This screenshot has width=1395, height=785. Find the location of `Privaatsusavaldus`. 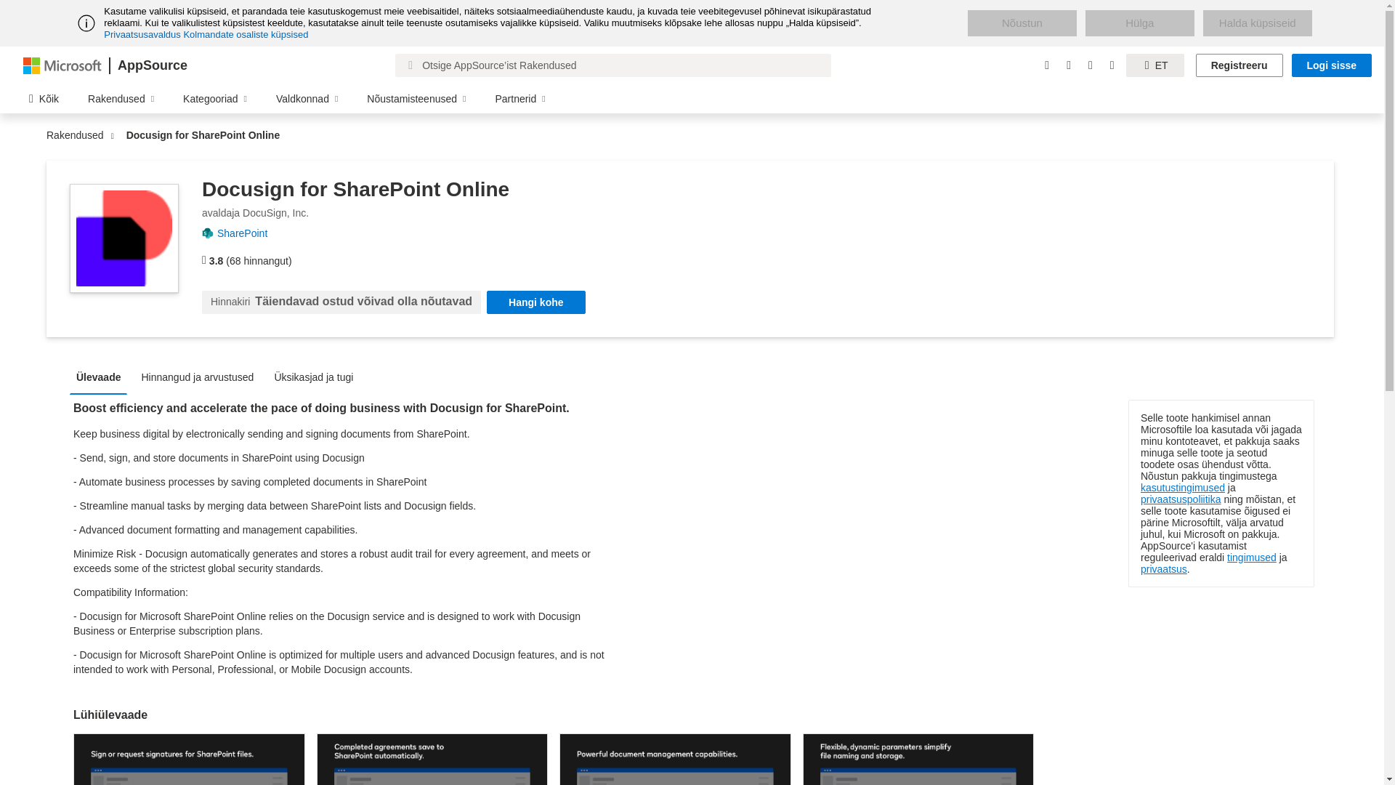

Privaatsusavaldus is located at coordinates (142, 34).